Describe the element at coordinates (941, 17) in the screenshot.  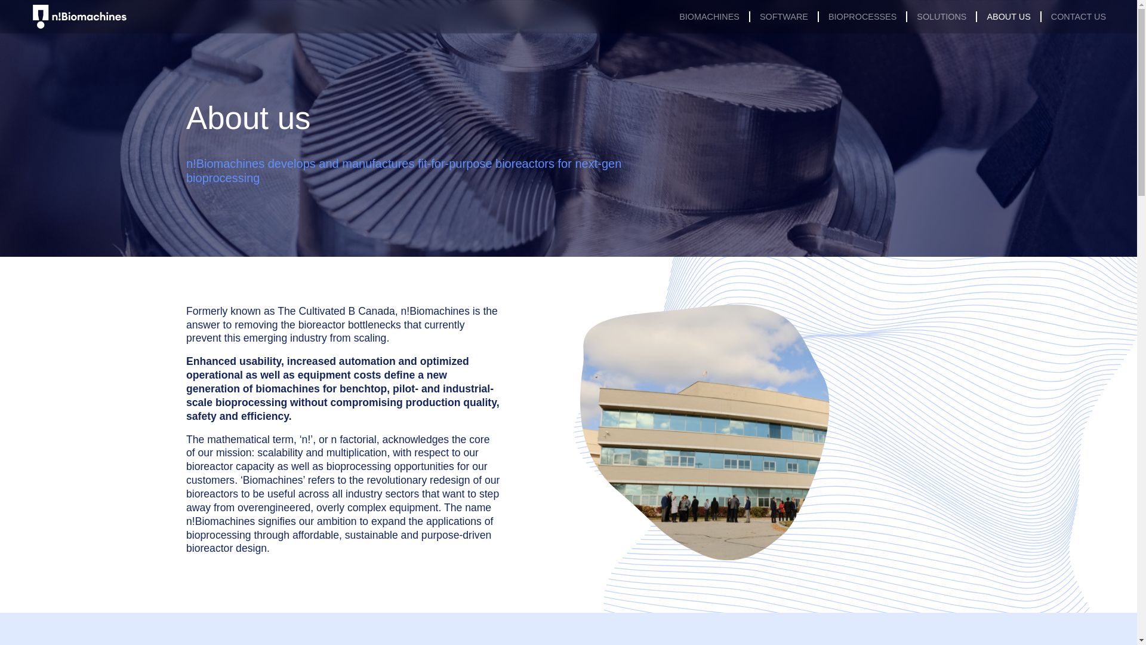
I see `SOLUTIONS` at that location.